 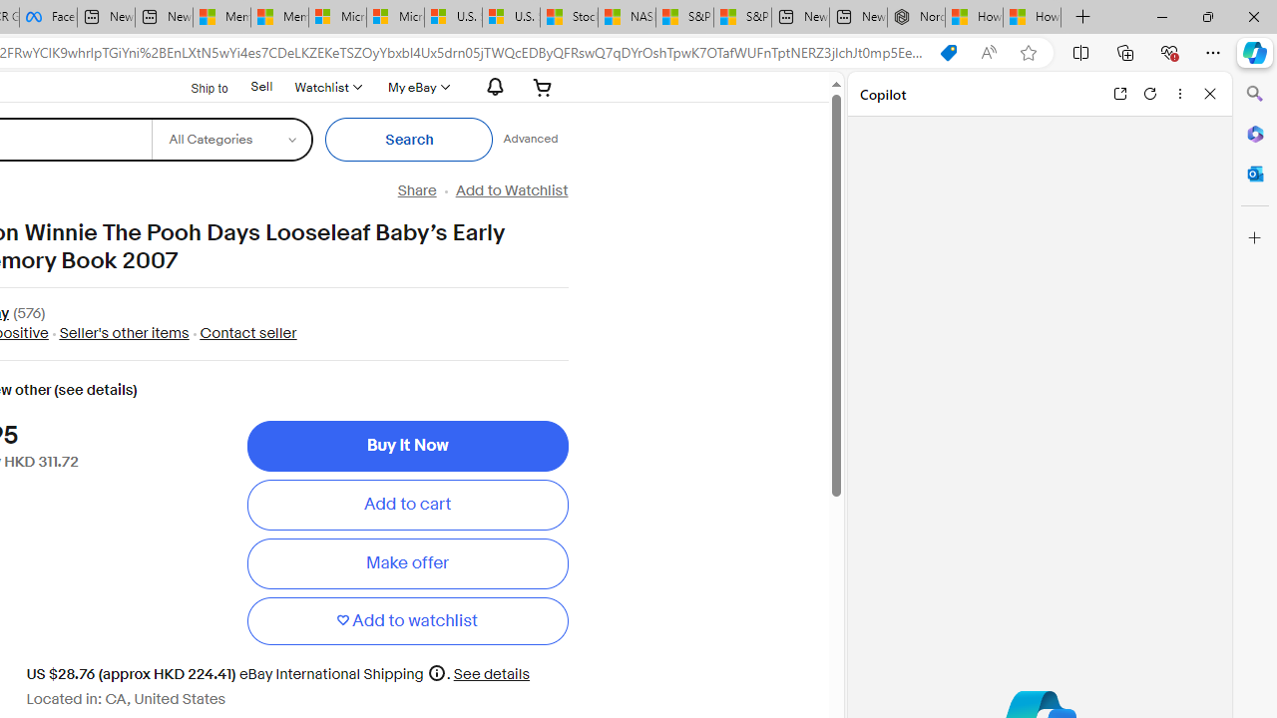 I want to click on Watchlist, so click(x=327, y=87).